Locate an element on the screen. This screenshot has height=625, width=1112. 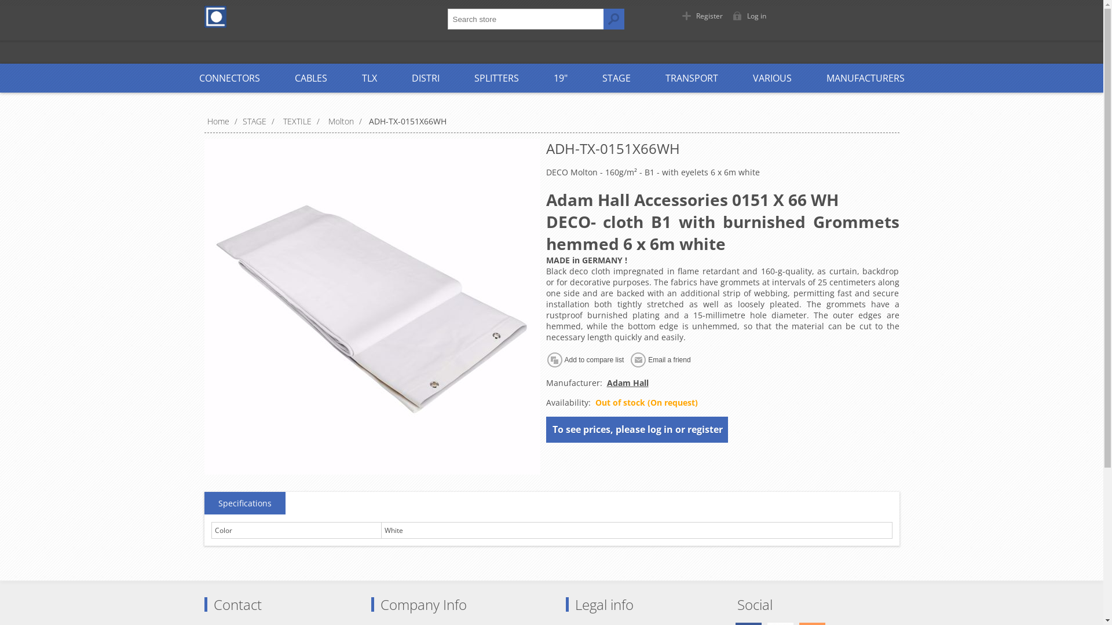
Molton is located at coordinates (341, 122).